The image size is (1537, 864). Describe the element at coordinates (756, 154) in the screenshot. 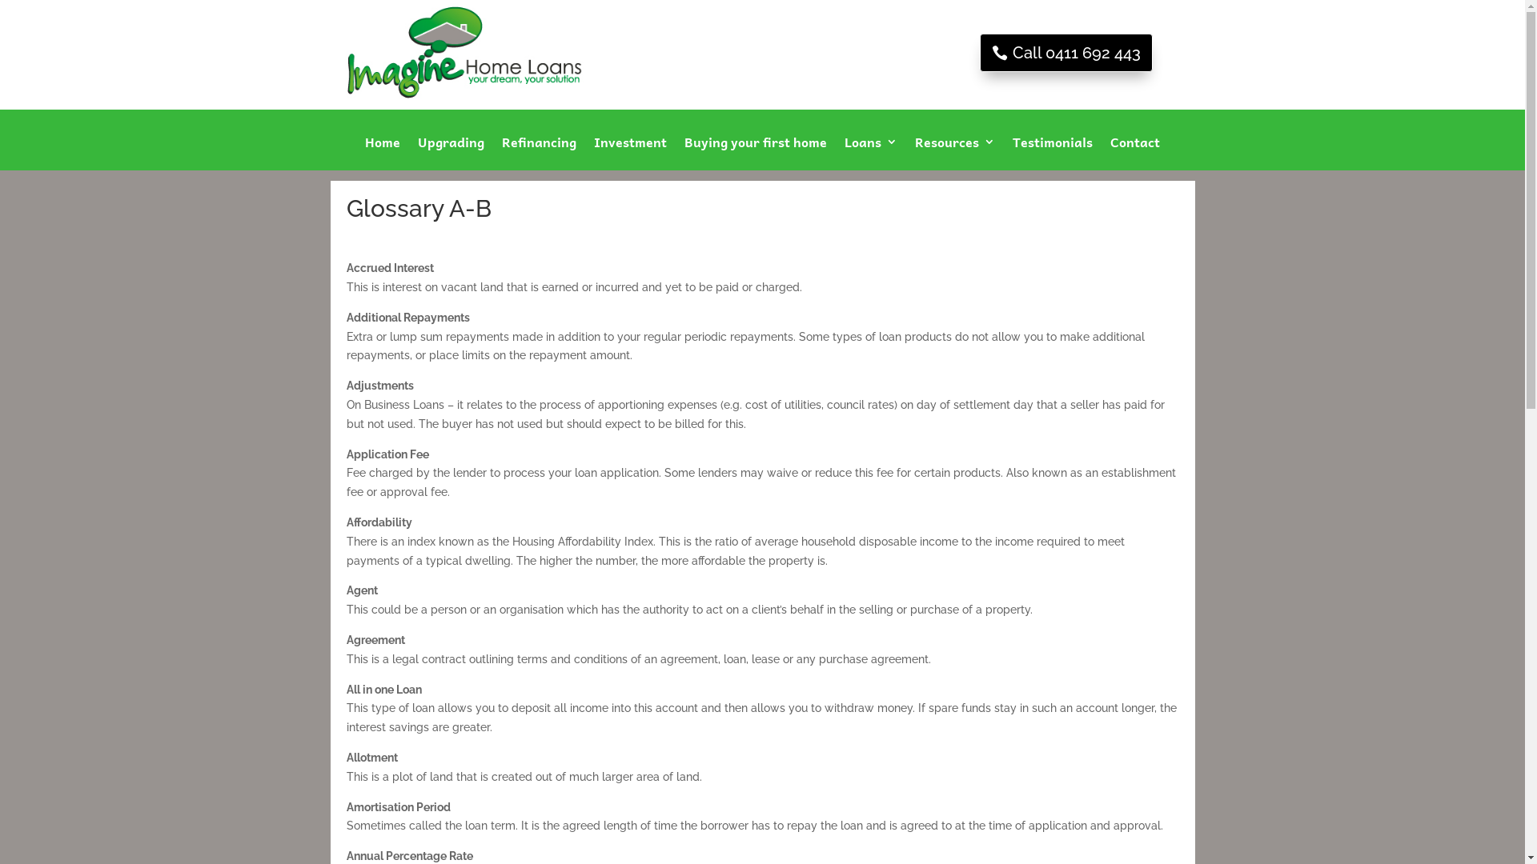

I see `Buying your first home` at that location.